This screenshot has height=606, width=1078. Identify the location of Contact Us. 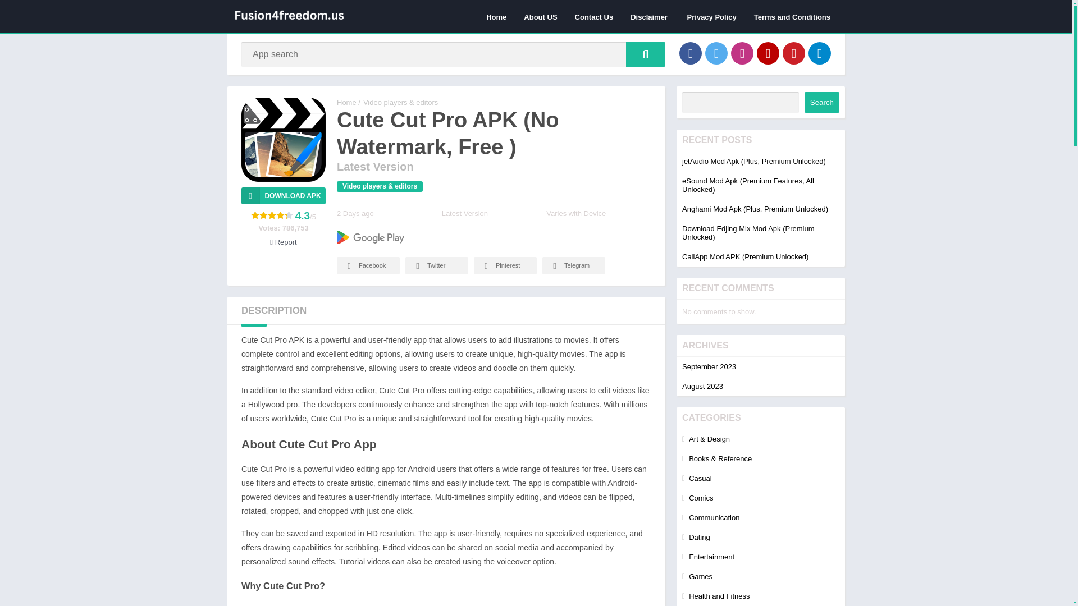
(594, 16).